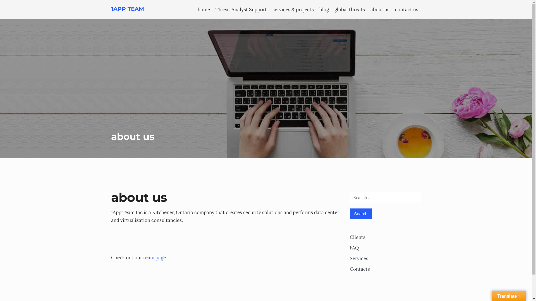 This screenshot has width=536, height=301. Describe the element at coordinates (293, 9) in the screenshot. I see `services & projects` at that location.